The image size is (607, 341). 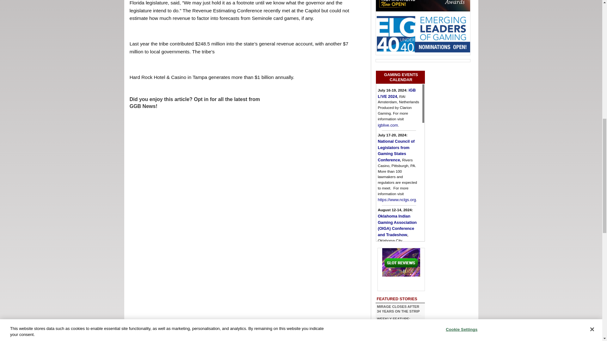 I want to click on GAMING EVENTS CALENDAR, so click(x=400, y=77).